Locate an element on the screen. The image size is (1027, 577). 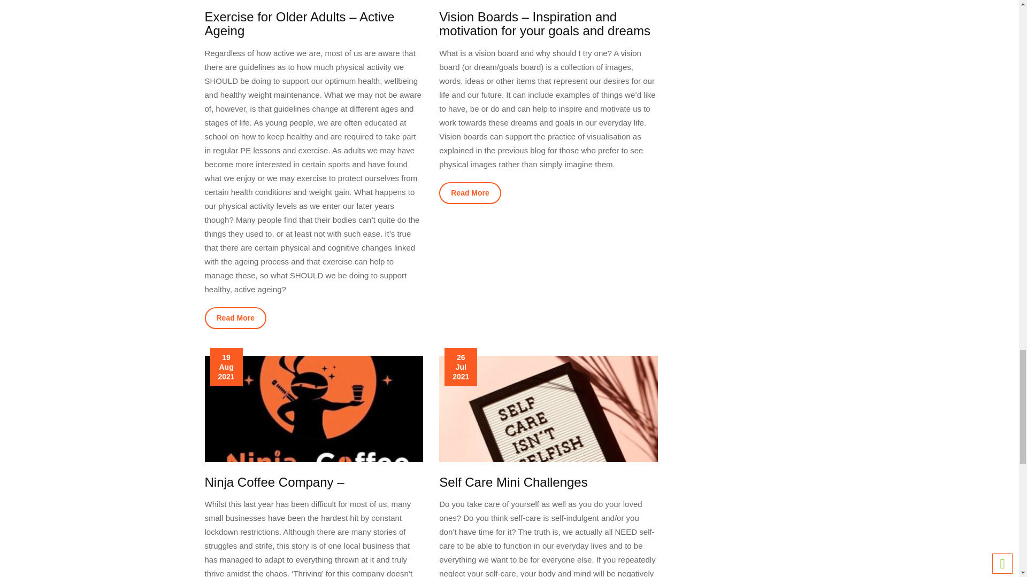
Read More is located at coordinates (235, 317).